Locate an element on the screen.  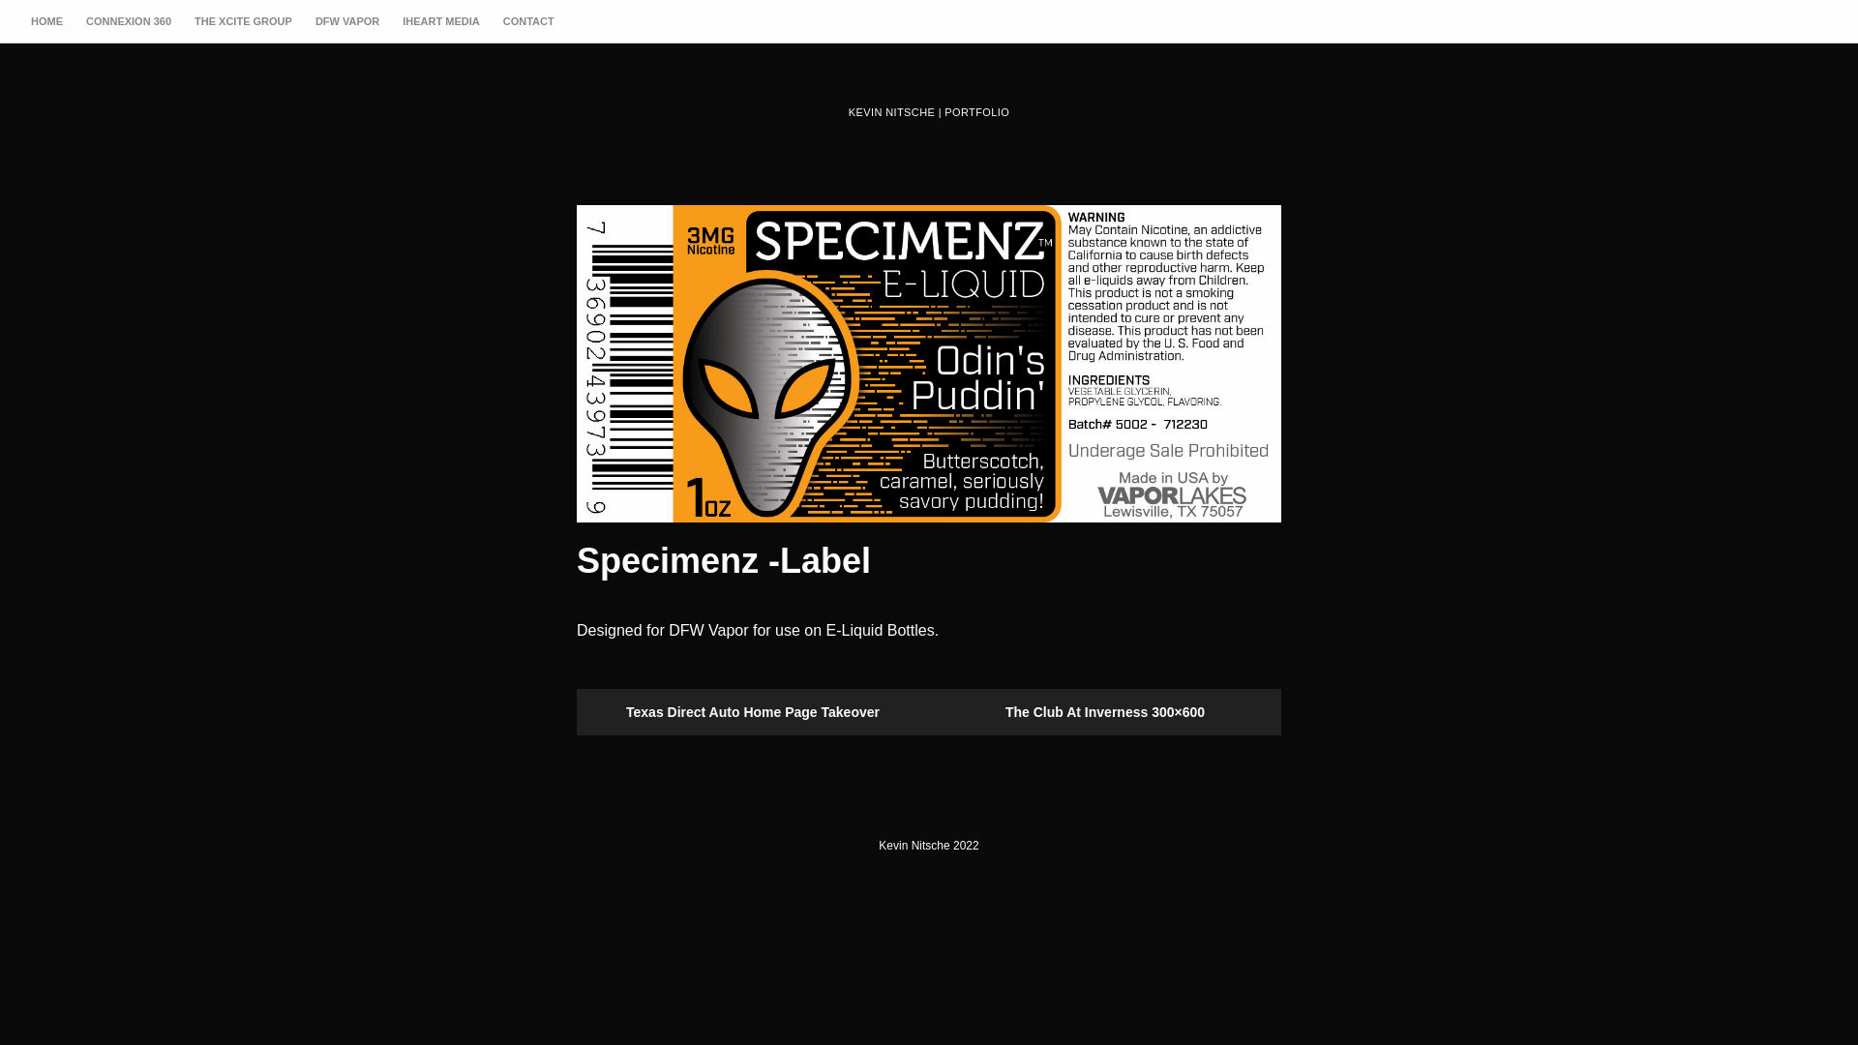
HOME is located at coordinates (46, 21).